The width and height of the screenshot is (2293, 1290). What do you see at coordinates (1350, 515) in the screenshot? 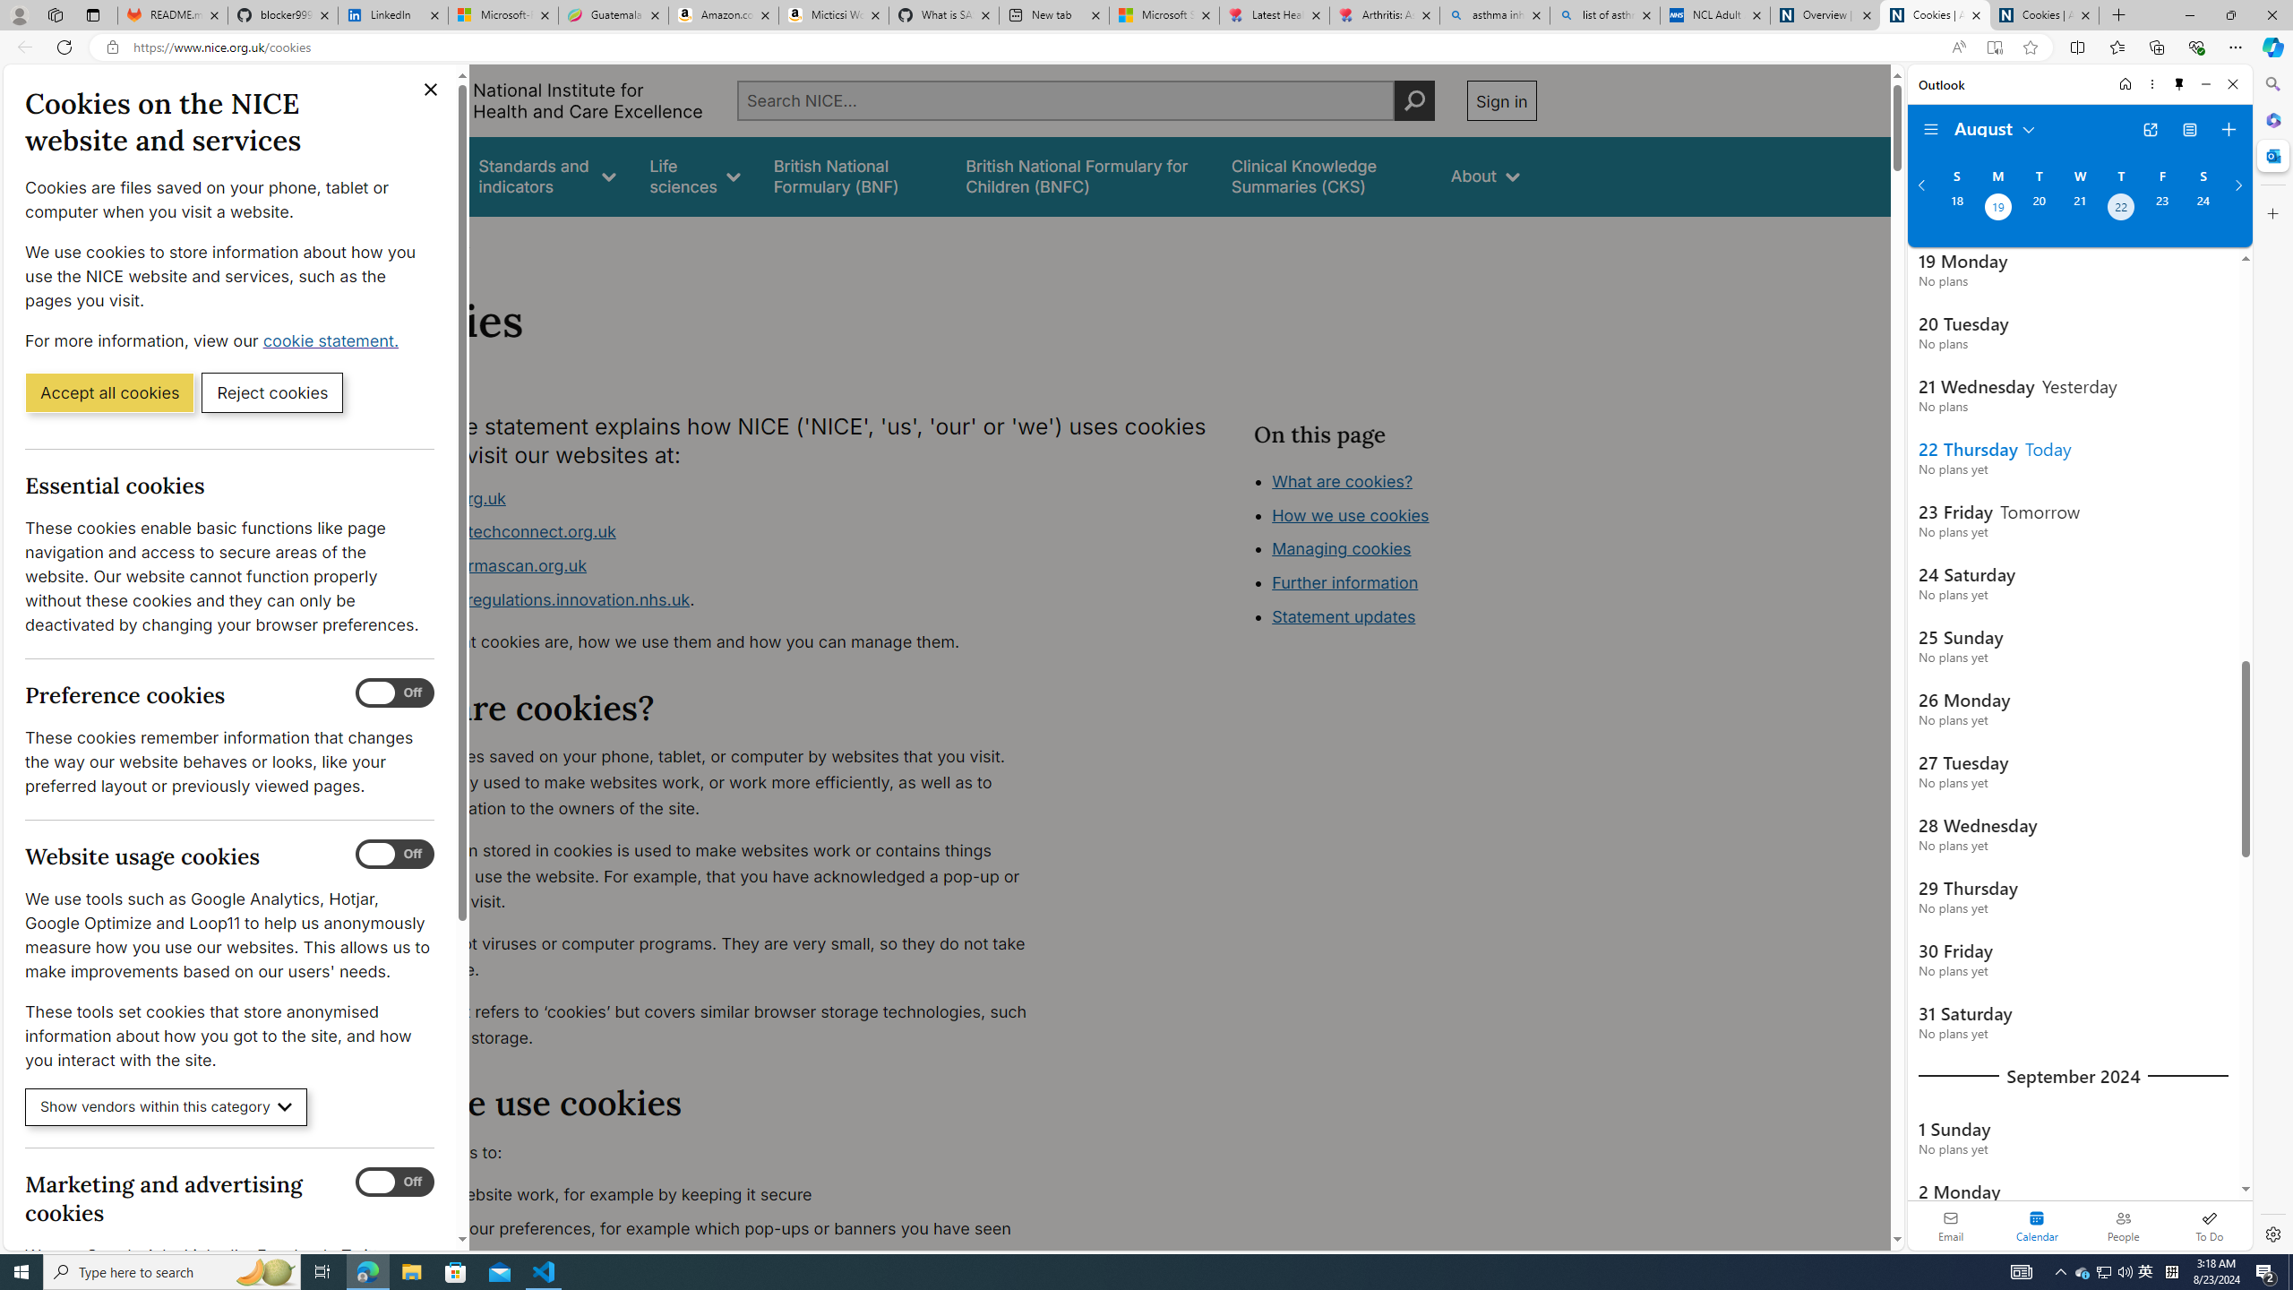
I see `How we use cookies` at bounding box center [1350, 515].